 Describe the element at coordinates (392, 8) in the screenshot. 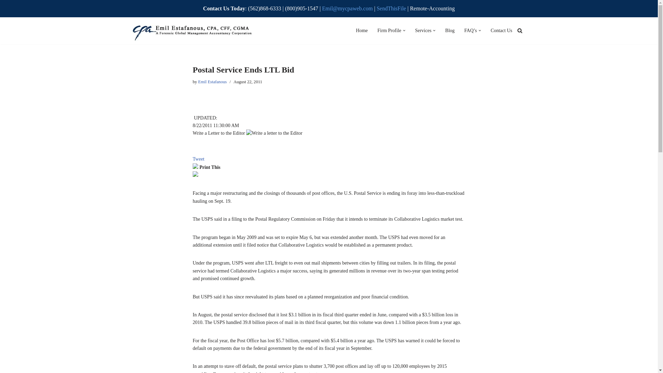

I see `SendThisFile` at that location.